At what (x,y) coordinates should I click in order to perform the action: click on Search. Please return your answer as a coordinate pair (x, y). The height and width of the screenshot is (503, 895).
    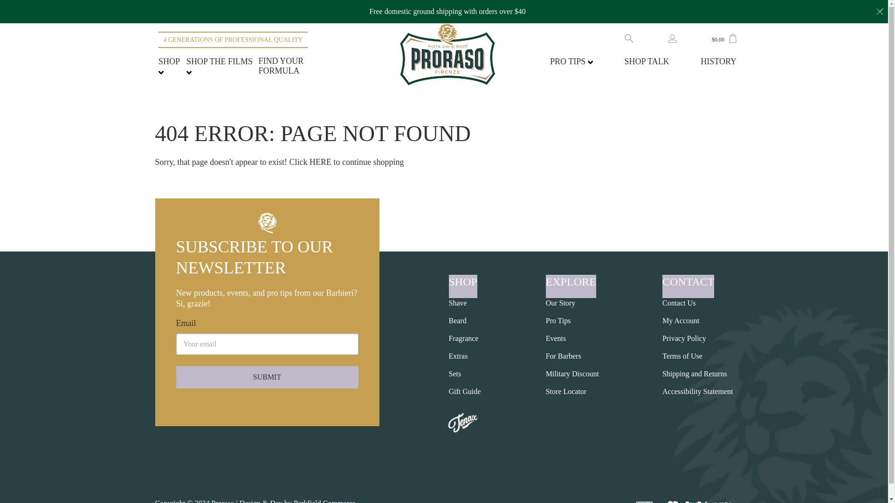
    Looking at the image, I should click on (629, 38).